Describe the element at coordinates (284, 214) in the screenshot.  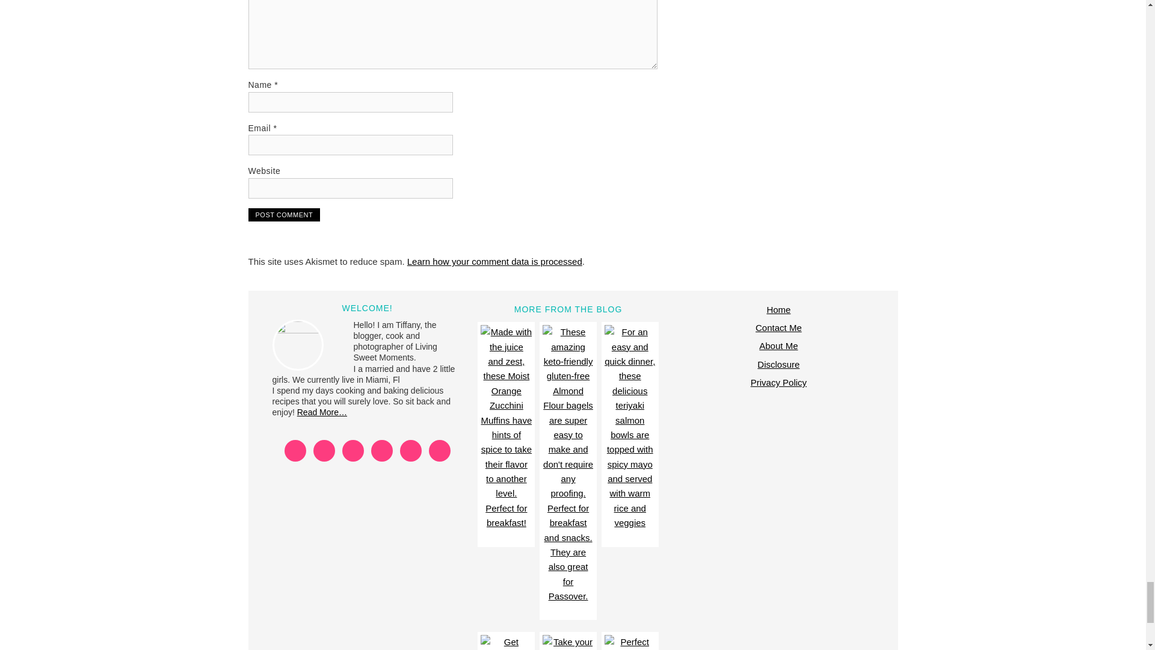
I see `Post Comment` at that location.